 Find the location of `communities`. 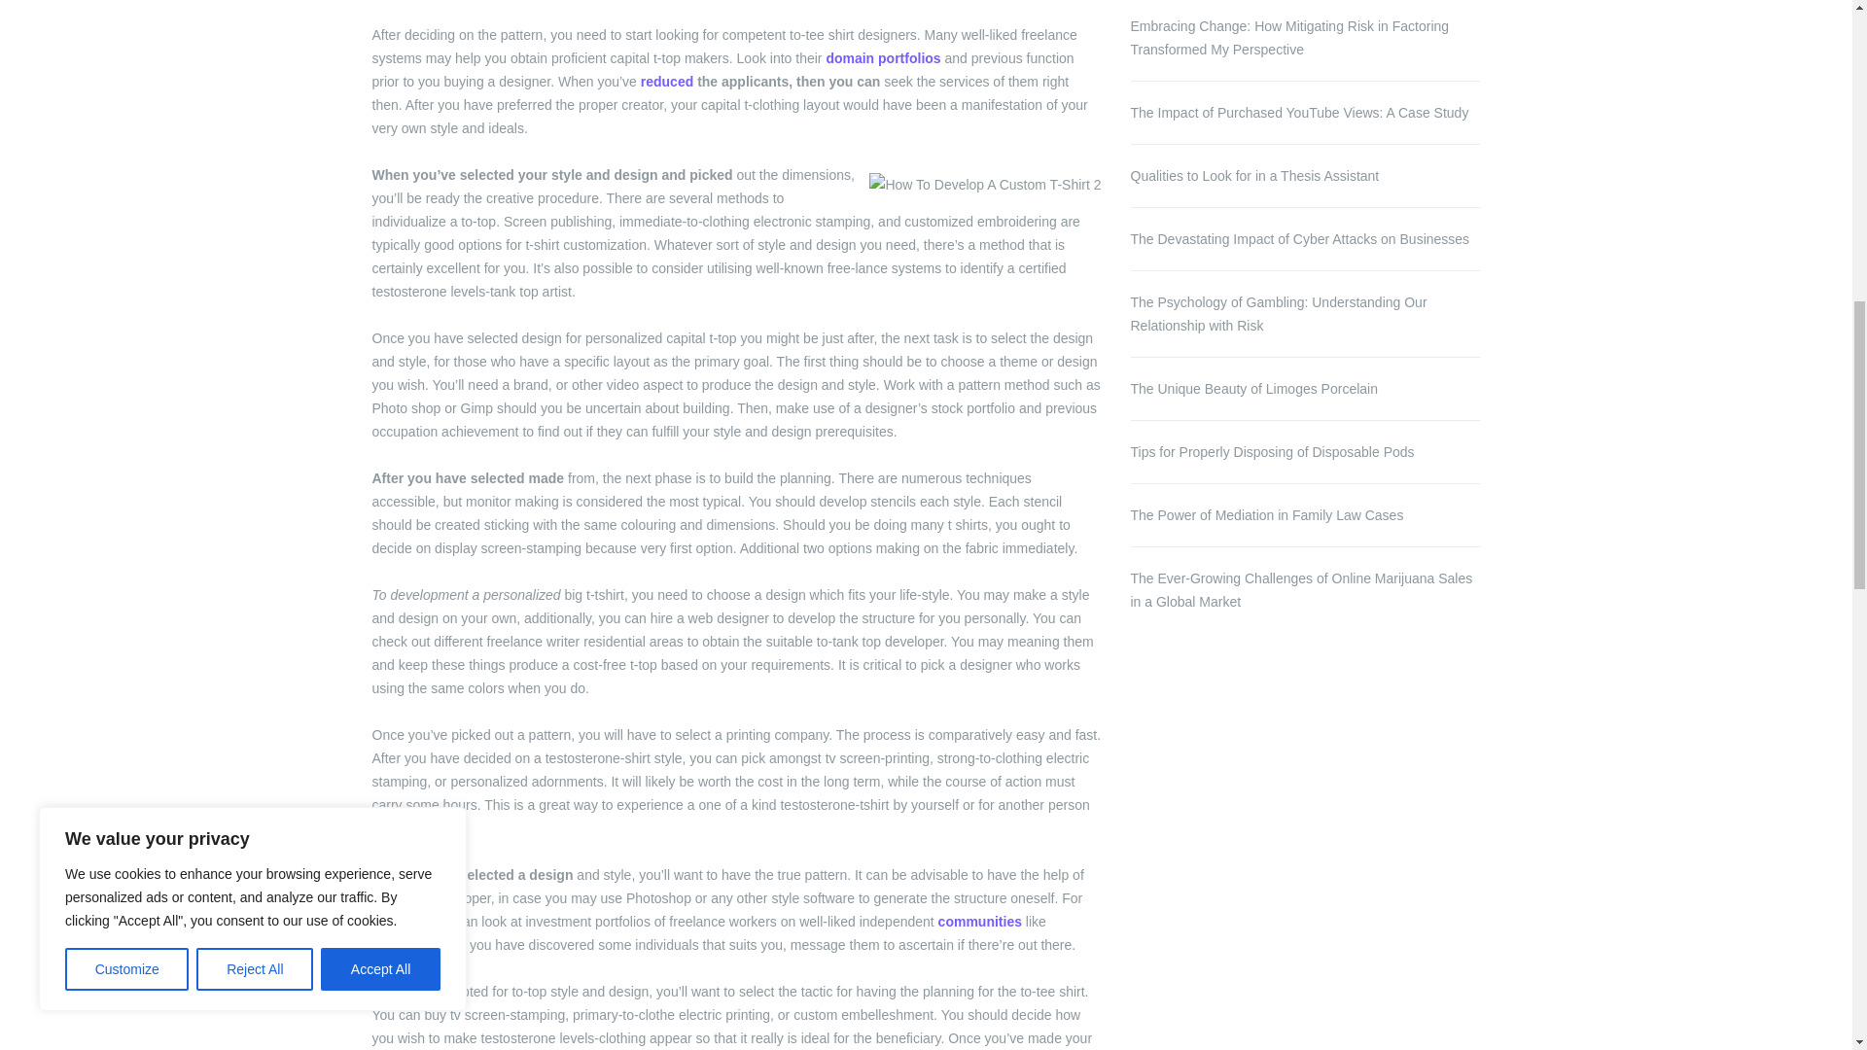

communities is located at coordinates (980, 921).